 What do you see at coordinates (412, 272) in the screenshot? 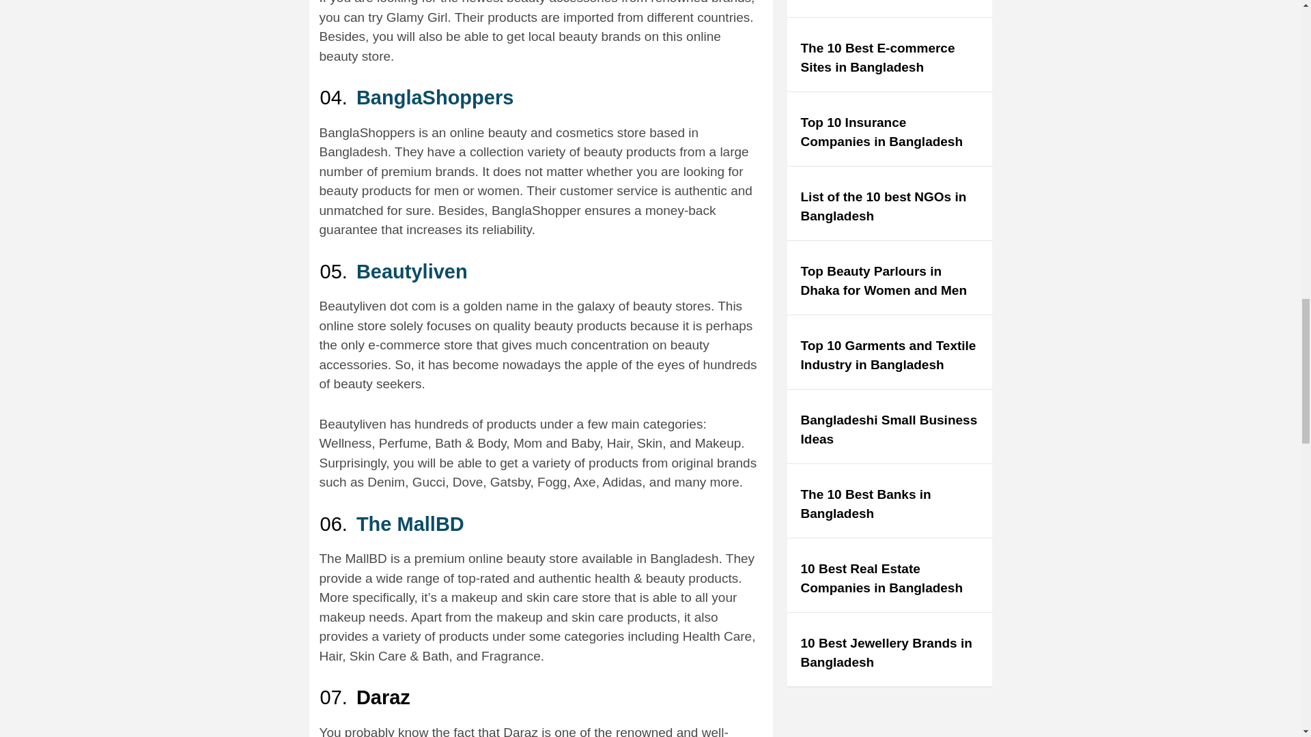
I see `Beautyliven` at bounding box center [412, 272].